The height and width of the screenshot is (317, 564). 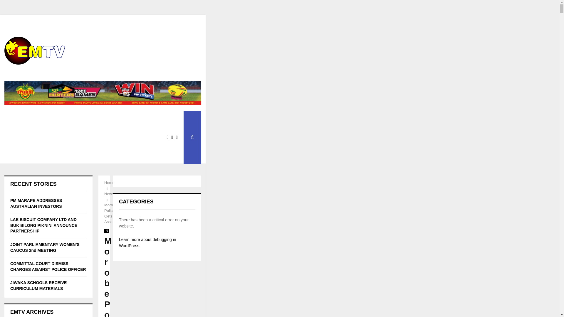 I want to click on PROGRAMMES, so click(x=129, y=120).